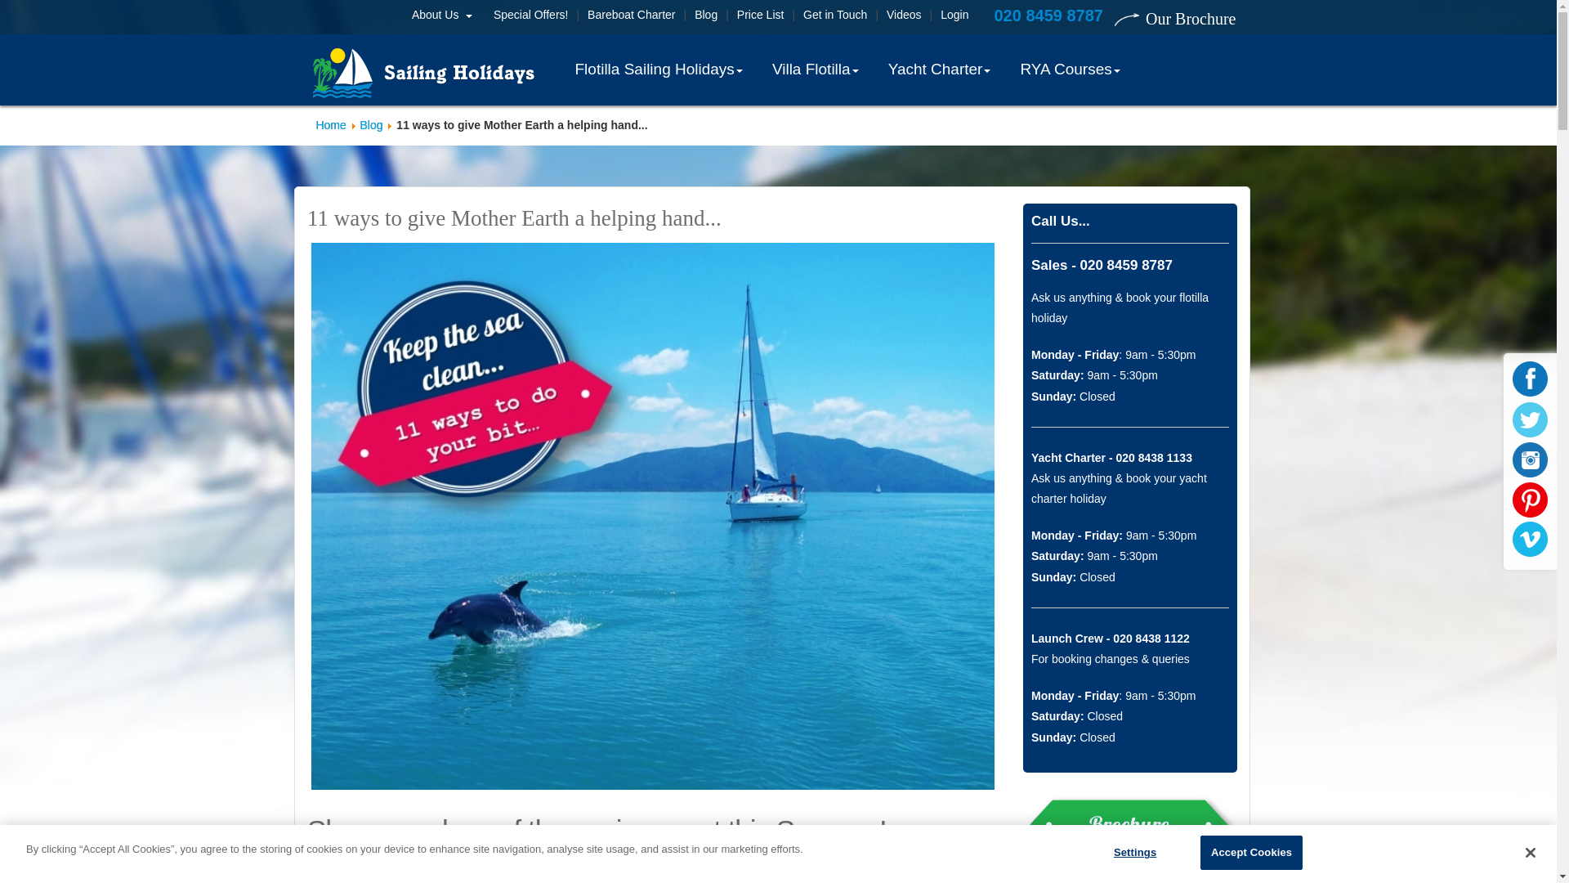  Describe the element at coordinates (760, 14) in the screenshot. I see `Price List` at that location.